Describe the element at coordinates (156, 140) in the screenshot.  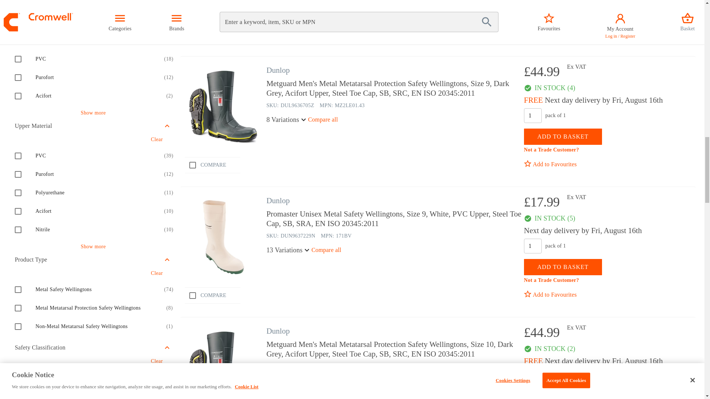
I see `Clear` at that location.